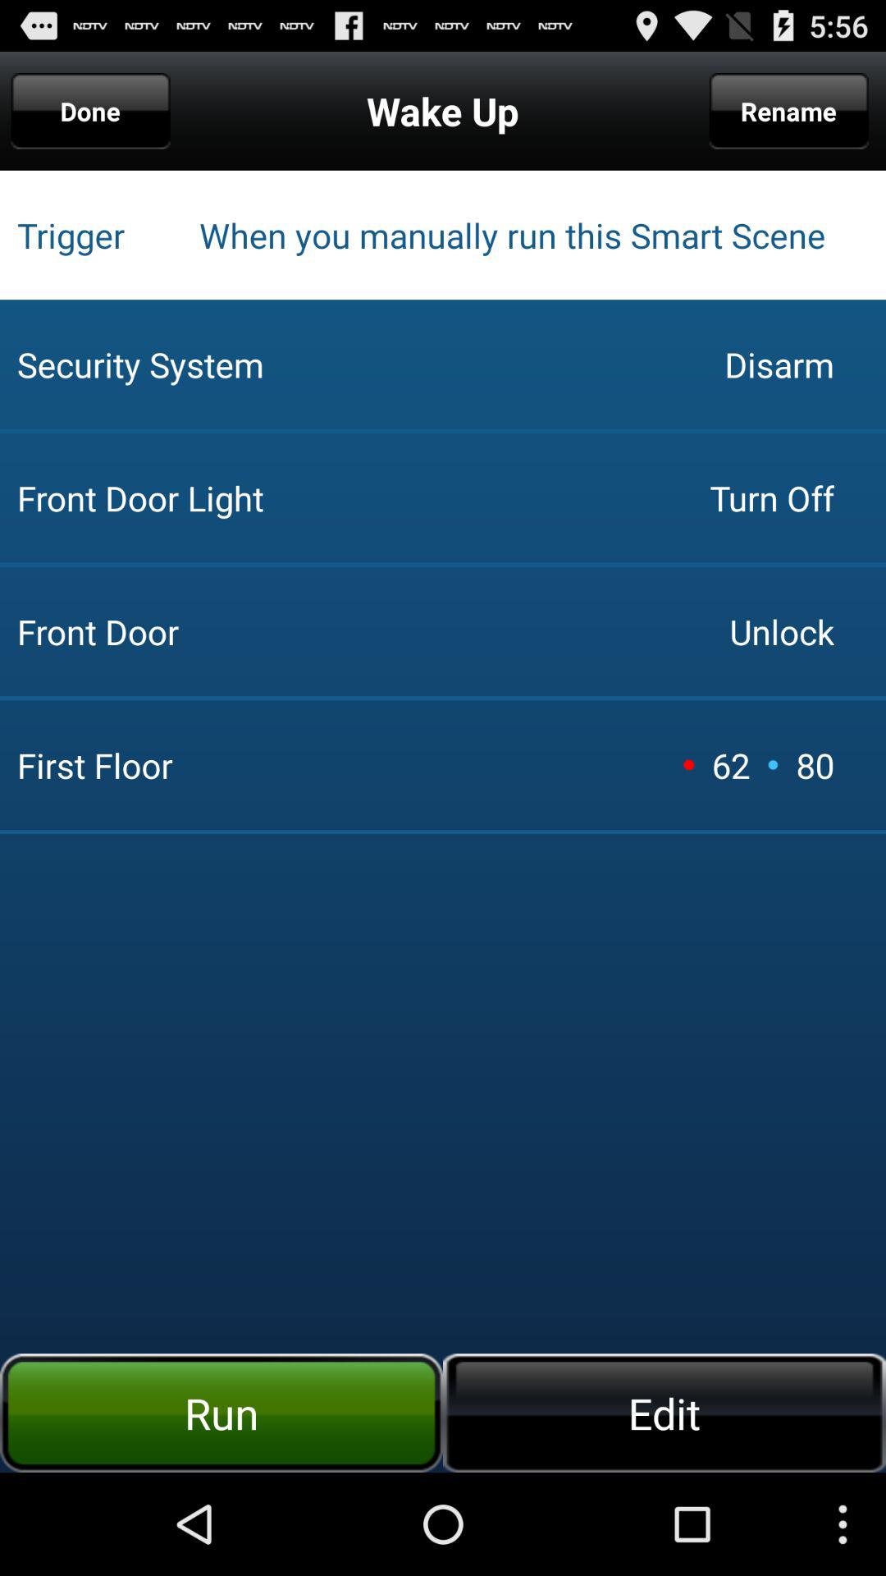  I want to click on select the app above front door icon, so click(771, 497).